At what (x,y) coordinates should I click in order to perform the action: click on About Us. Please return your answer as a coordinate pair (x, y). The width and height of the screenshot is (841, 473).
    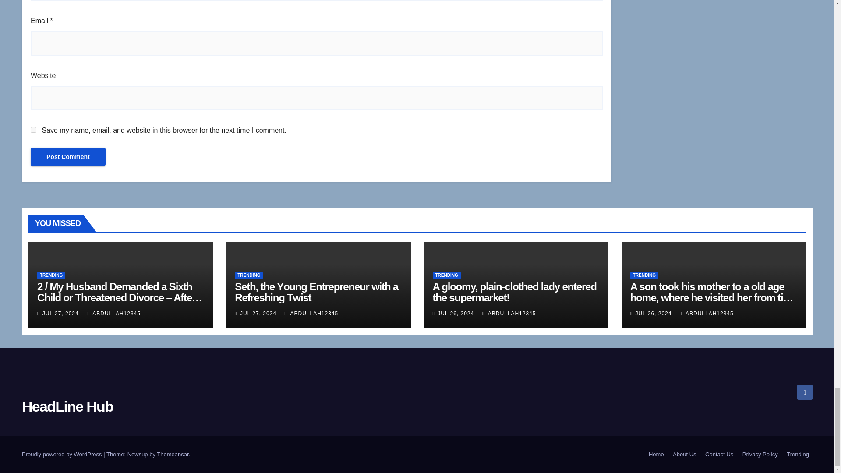
    Looking at the image, I should click on (684, 455).